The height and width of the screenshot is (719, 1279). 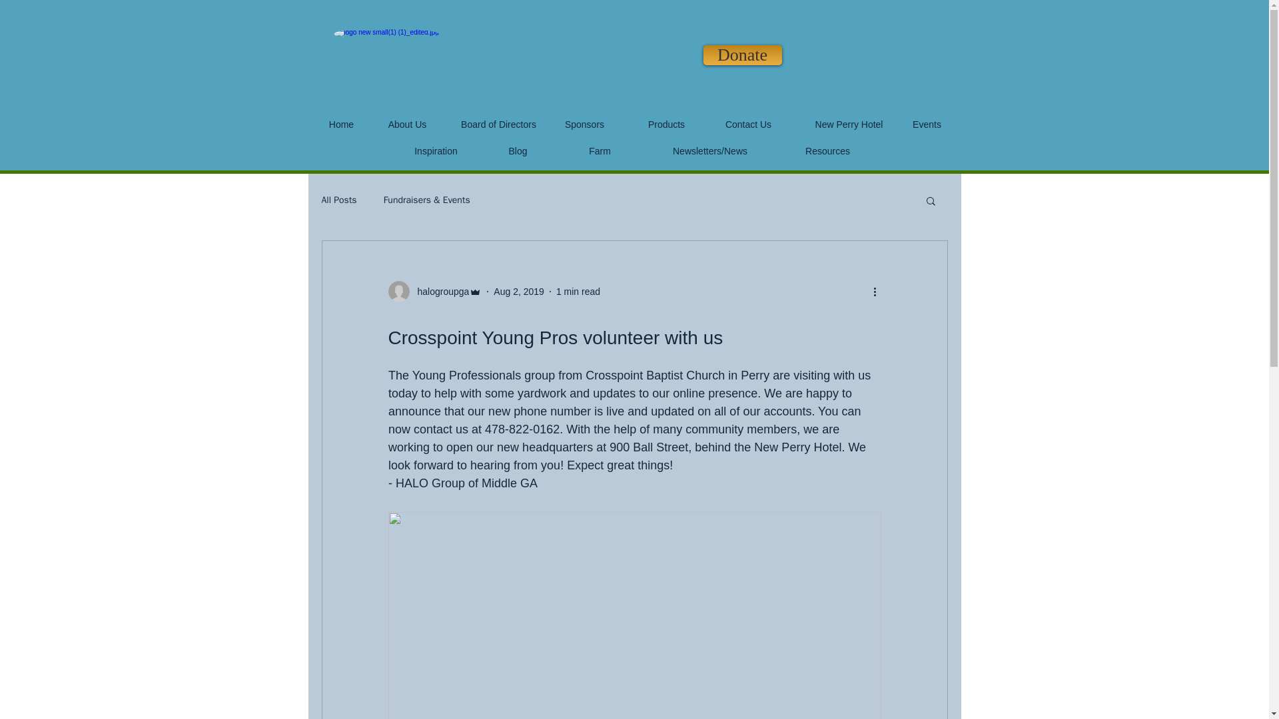 I want to click on Inspiration, so click(x=436, y=152).